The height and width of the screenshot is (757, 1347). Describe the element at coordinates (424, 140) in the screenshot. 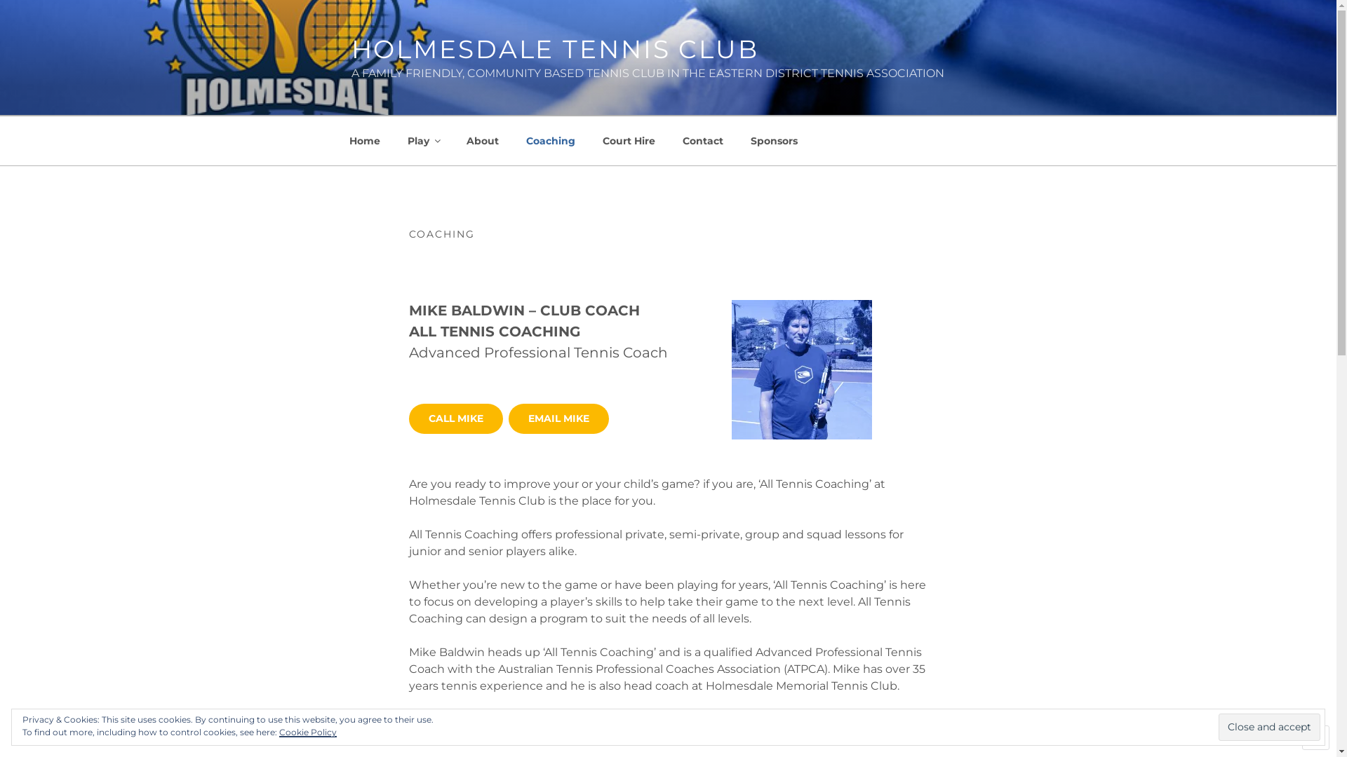

I see `Play` at that location.